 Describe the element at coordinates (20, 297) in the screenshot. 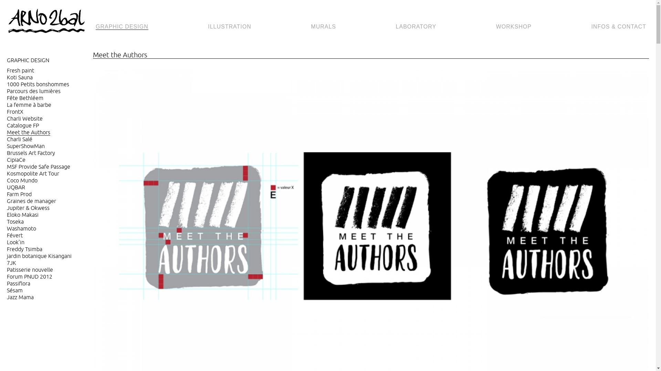

I see `Jazz Mama` at that location.